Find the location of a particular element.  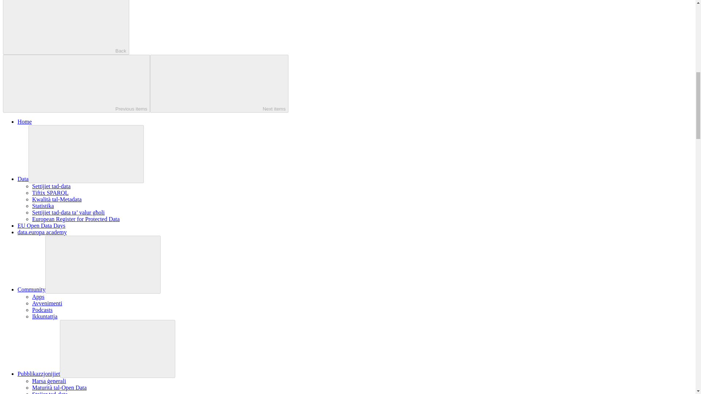

data.europa academy is located at coordinates (42, 232).